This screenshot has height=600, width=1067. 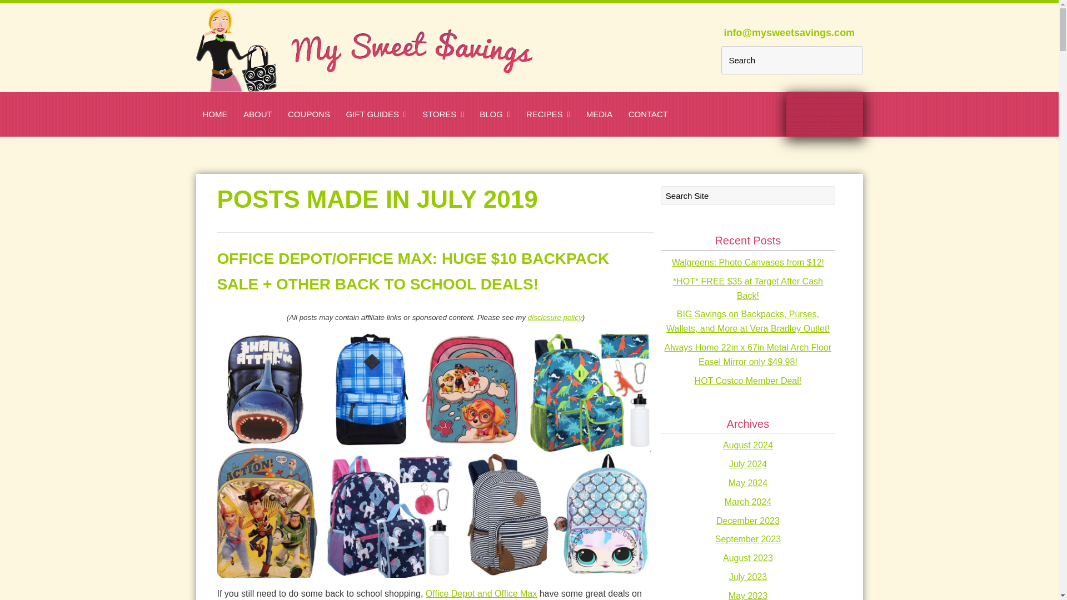 I want to click on RECIPES, so click(x=548, y=114).